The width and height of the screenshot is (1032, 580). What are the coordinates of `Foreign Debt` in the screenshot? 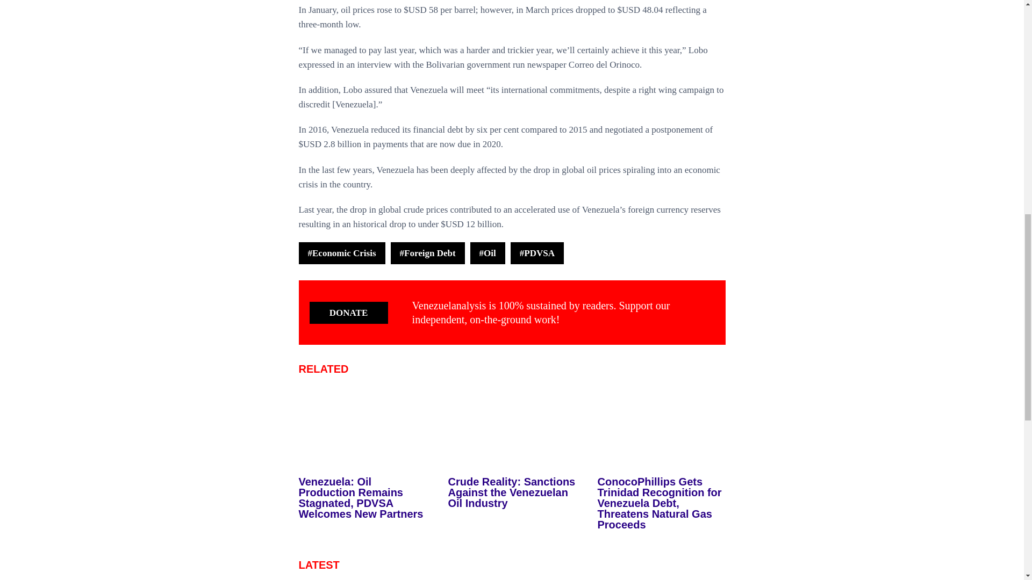 It's located at (428, 253).